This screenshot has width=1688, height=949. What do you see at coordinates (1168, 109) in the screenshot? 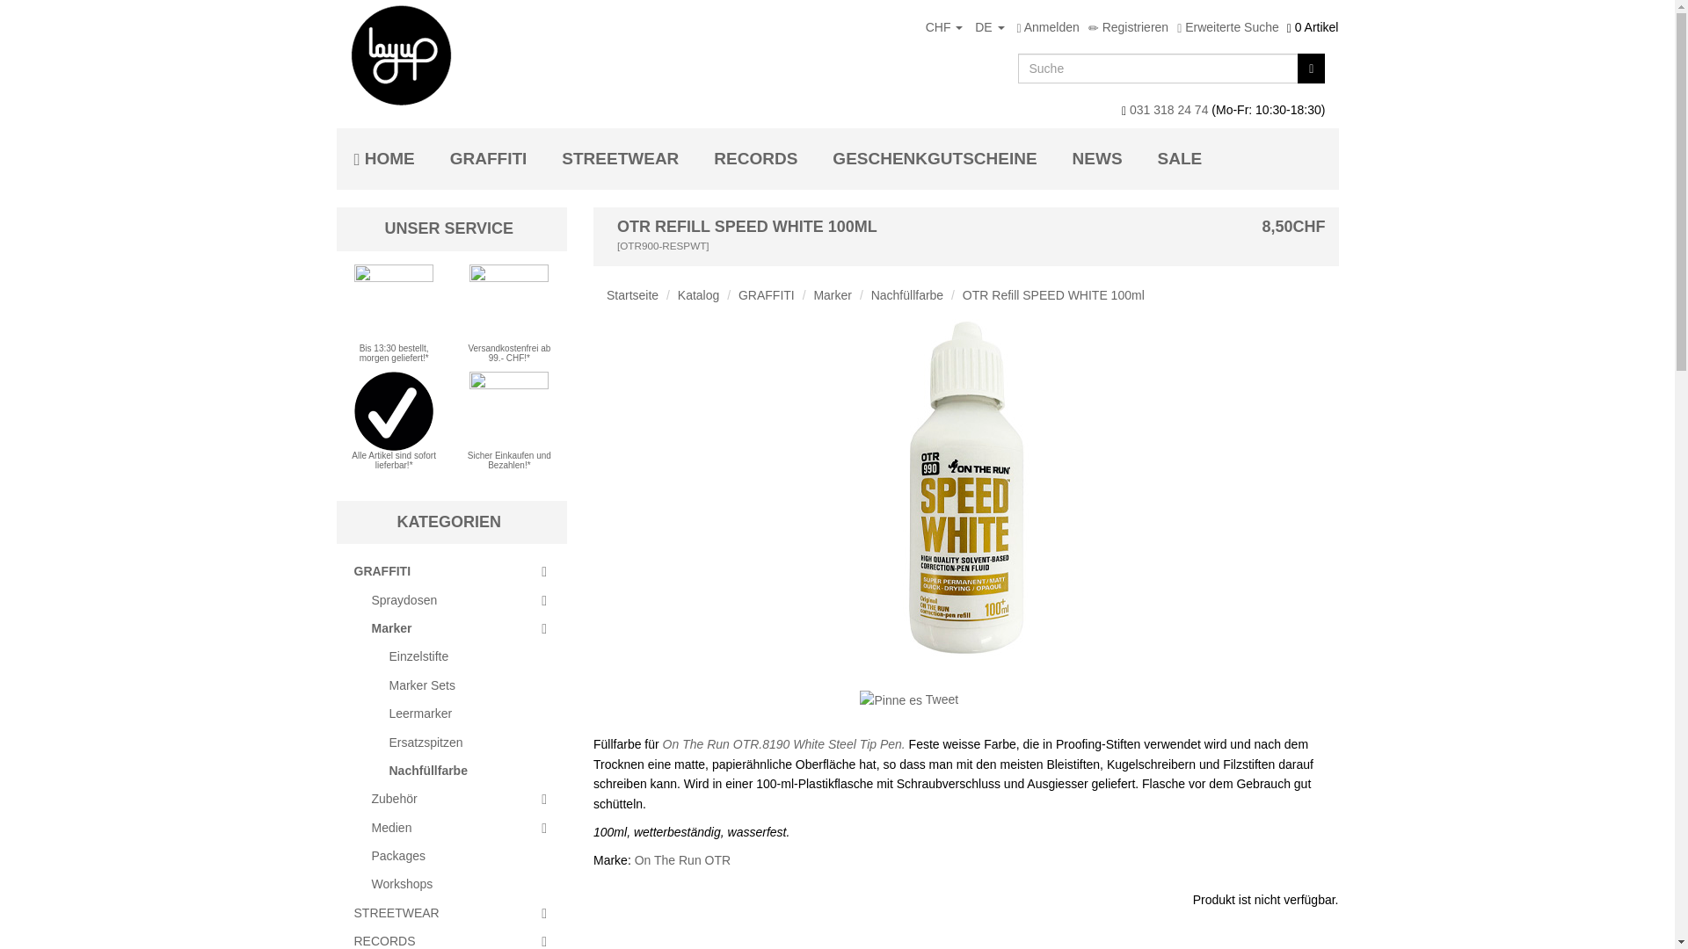
I see `031 318 24 74` at bounding box center [1168, 109].